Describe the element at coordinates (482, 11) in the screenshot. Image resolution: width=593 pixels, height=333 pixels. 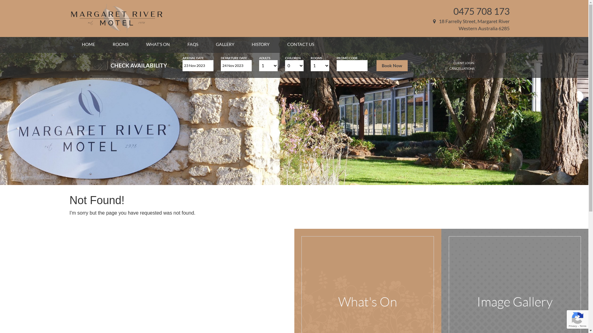
I see `0475 708 173` at that location.